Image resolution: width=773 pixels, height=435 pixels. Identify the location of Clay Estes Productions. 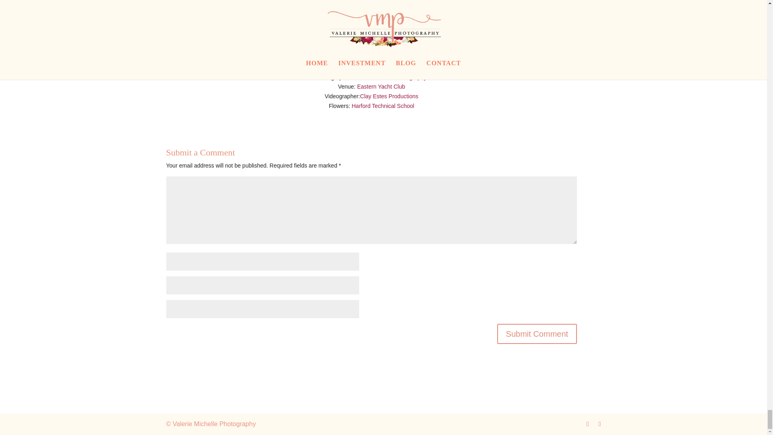
(389, 96).